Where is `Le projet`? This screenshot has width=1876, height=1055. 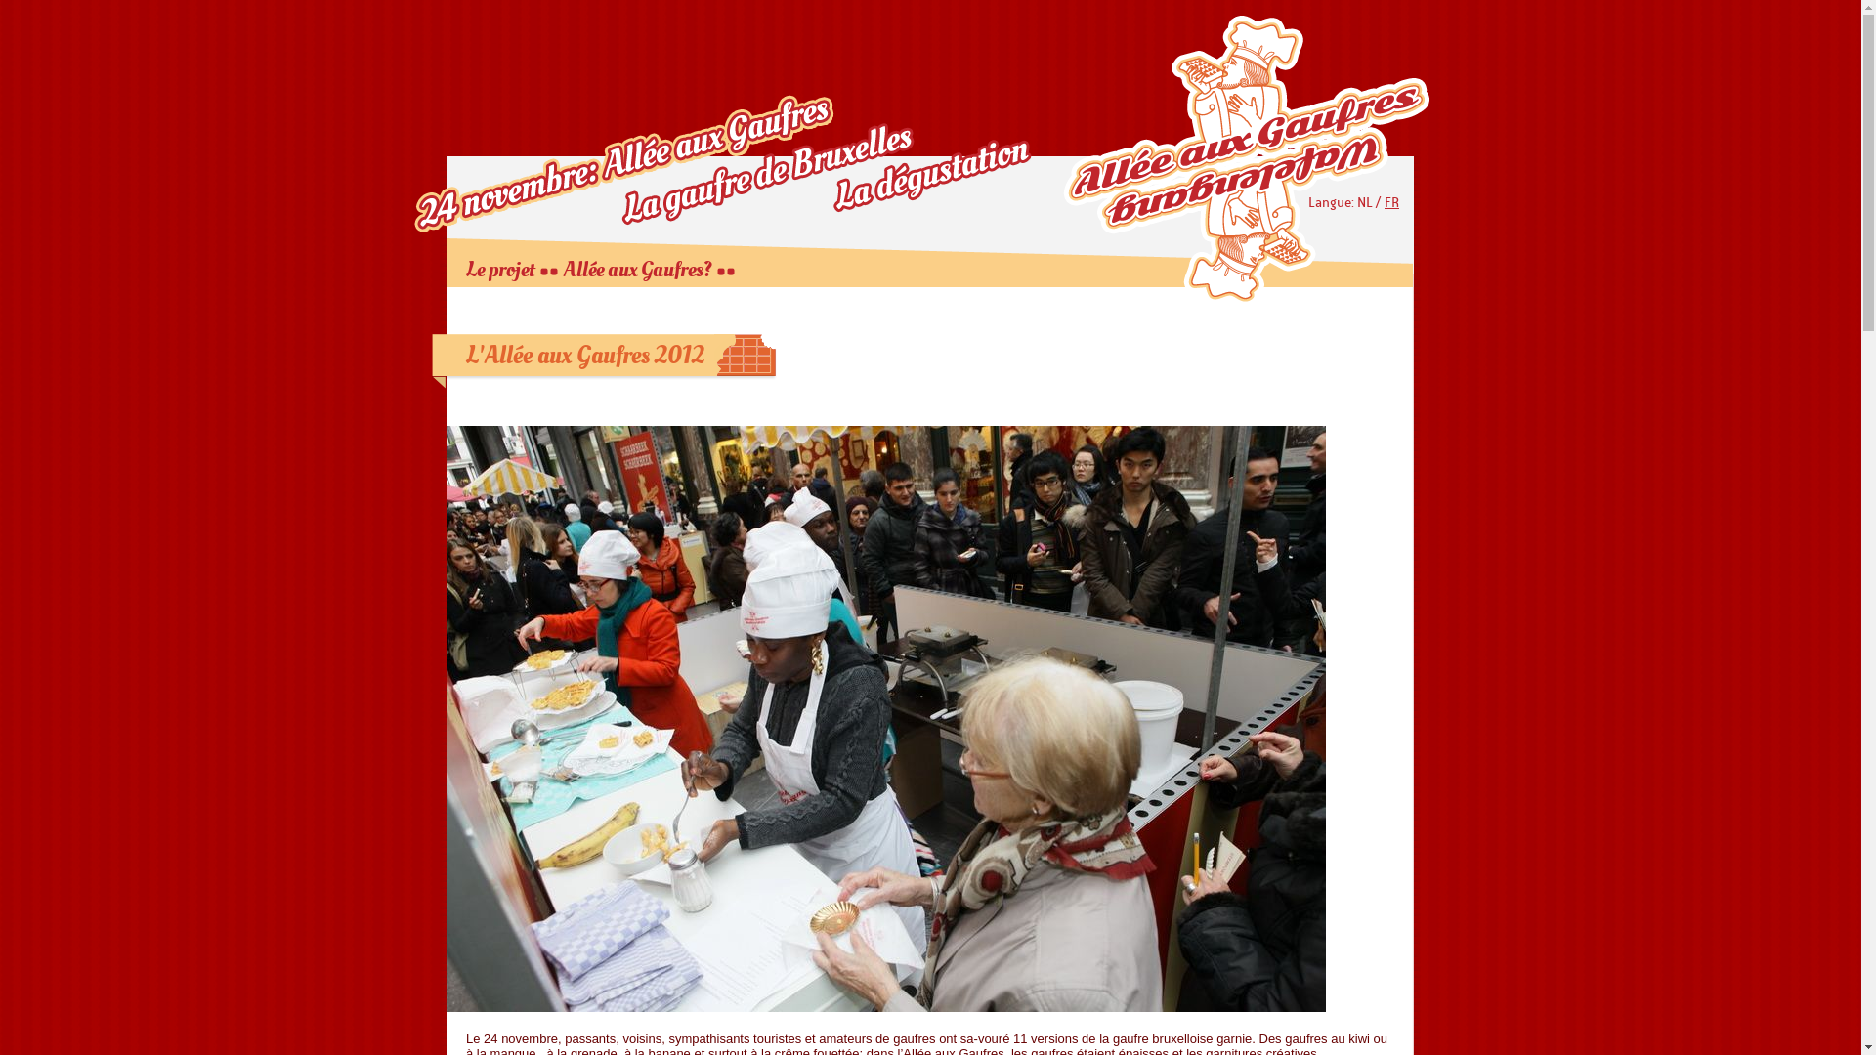 Le projet is located at coordinates (500, 270).